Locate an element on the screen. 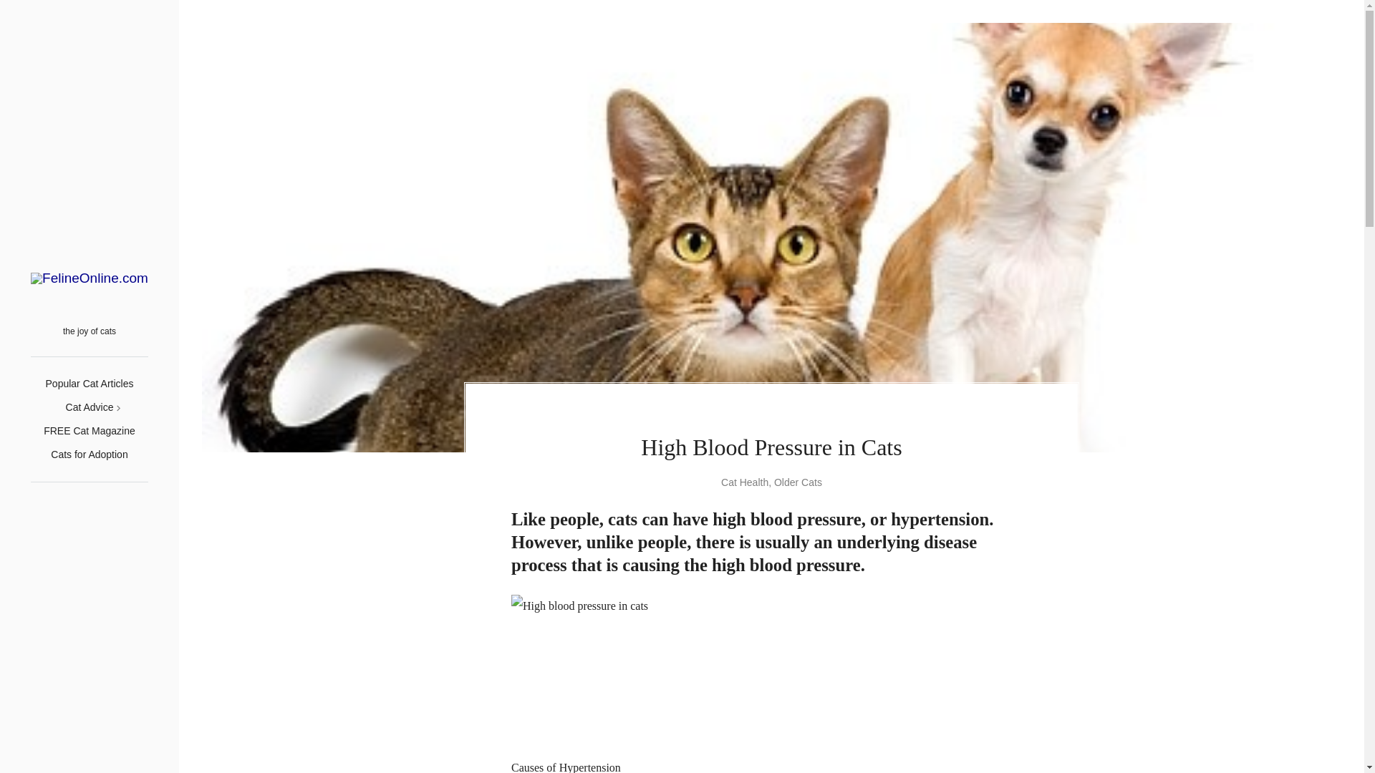  Older Cats is located at coordinates (798, 482).